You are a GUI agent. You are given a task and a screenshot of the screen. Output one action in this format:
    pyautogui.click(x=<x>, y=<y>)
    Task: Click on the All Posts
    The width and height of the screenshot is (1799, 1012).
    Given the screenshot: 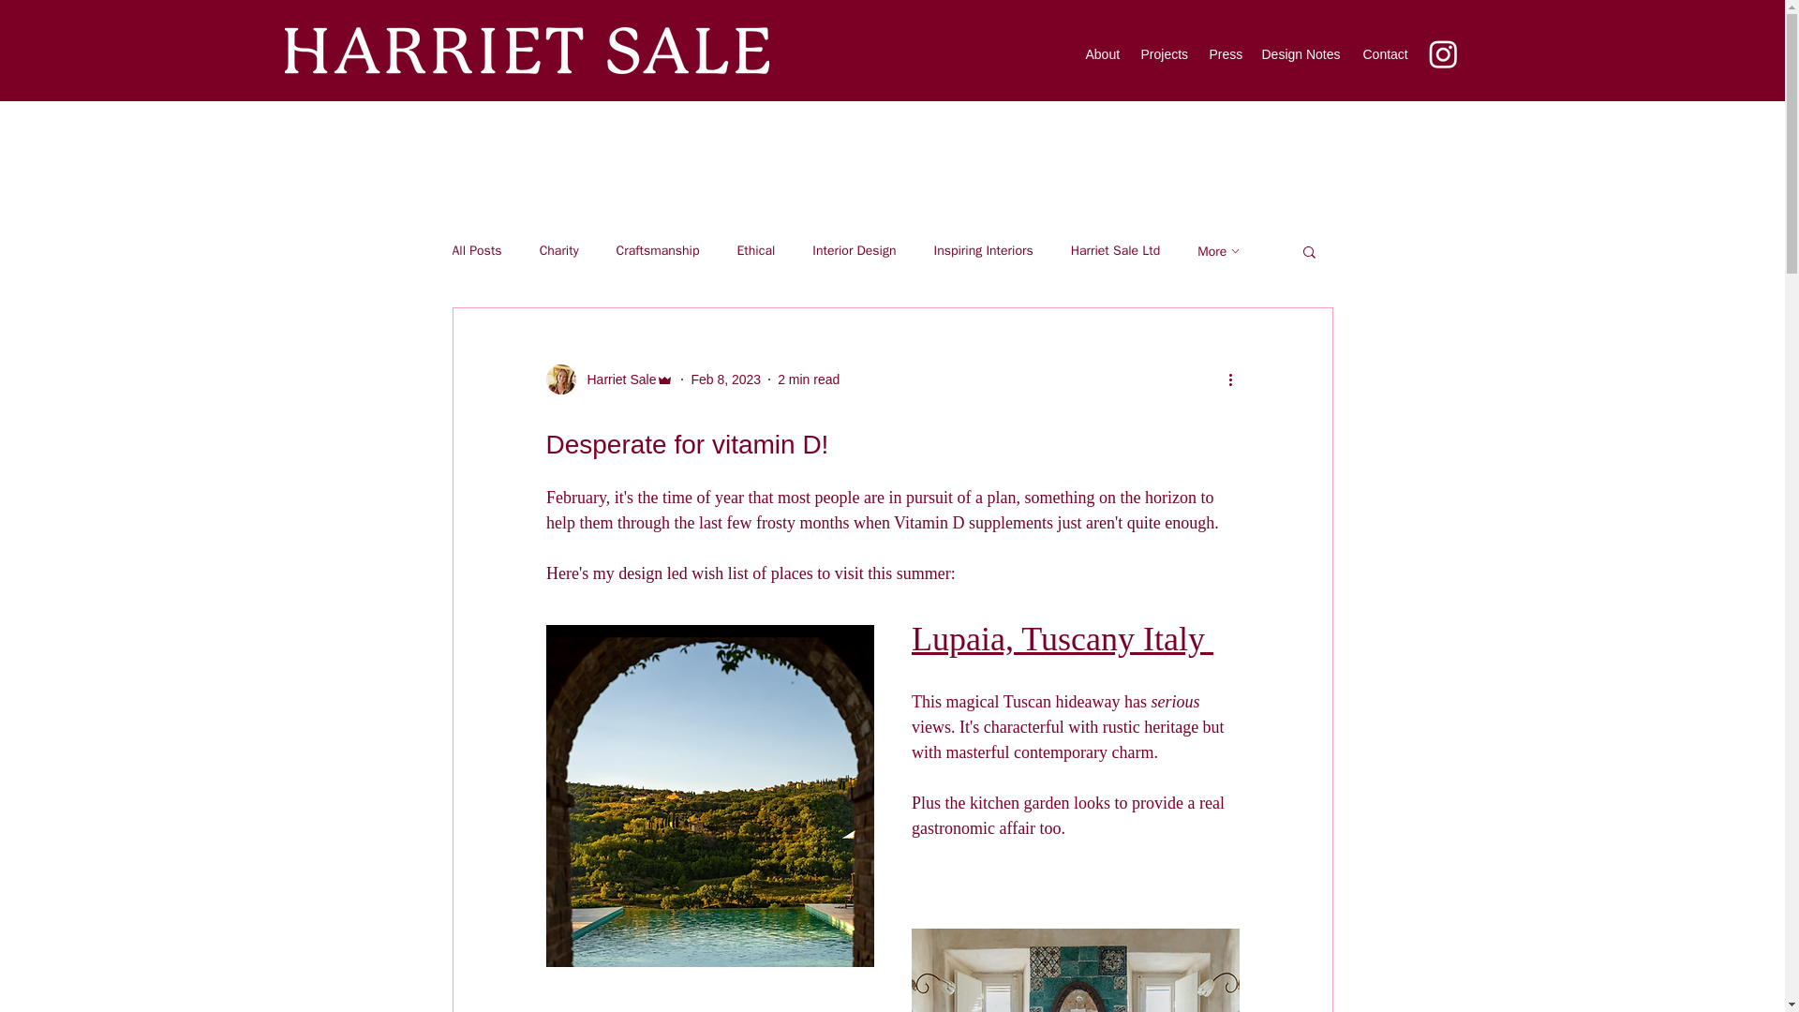 What is the action you would take?
    pyautogui.click(x=476, y=251)
    